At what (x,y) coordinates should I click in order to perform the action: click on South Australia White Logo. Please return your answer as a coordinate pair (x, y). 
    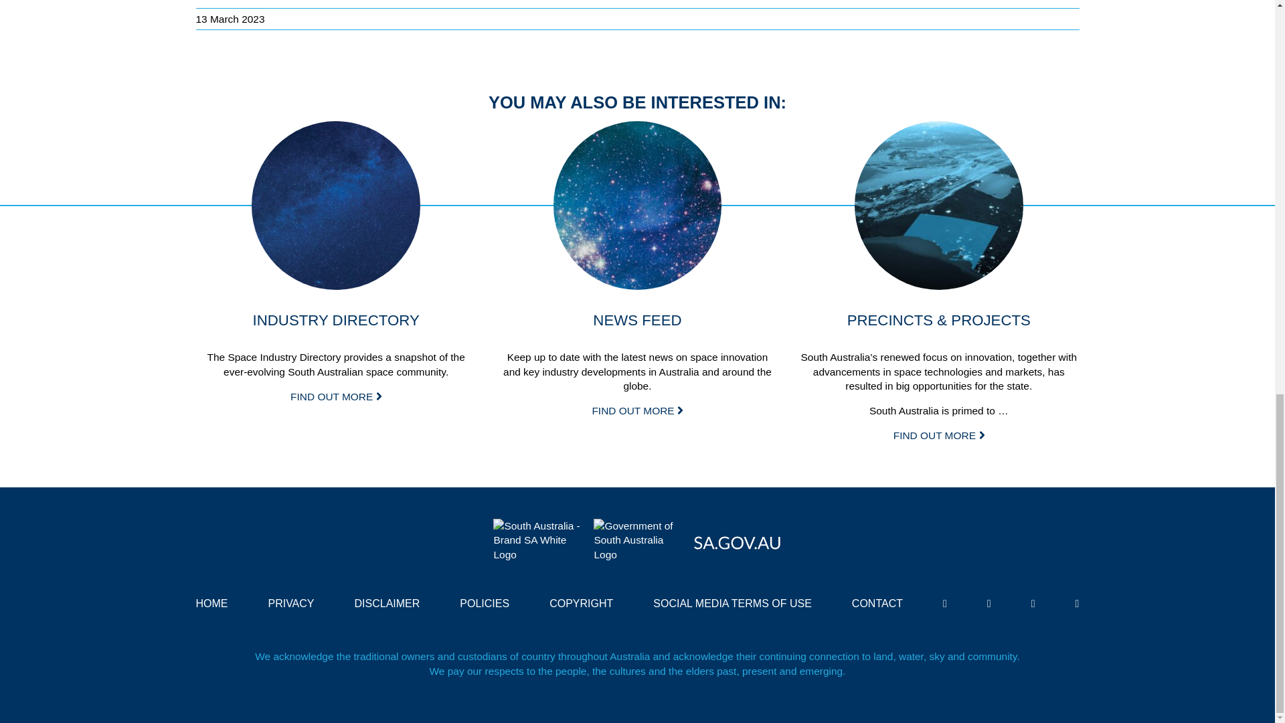
    Looking at the image, I should click on (537, 541).